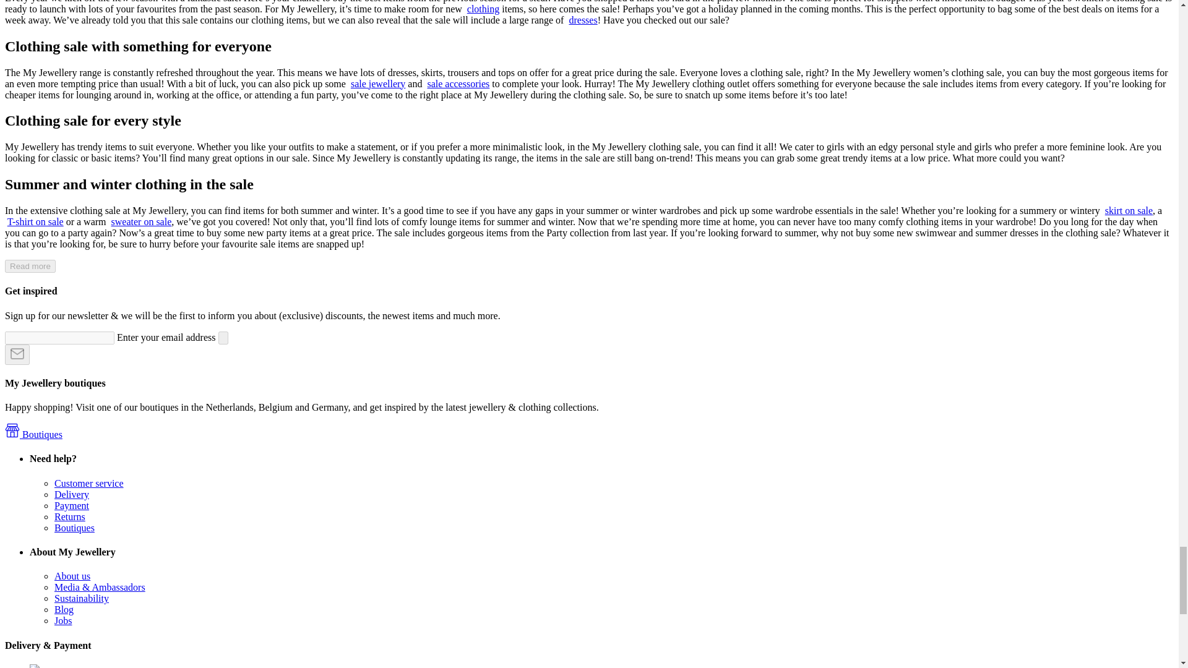 The height and width of the screenshot is (668, 1188). Describe the element at coordinates (17, 354) in the screenshot. I see `Subscribe` at that location.